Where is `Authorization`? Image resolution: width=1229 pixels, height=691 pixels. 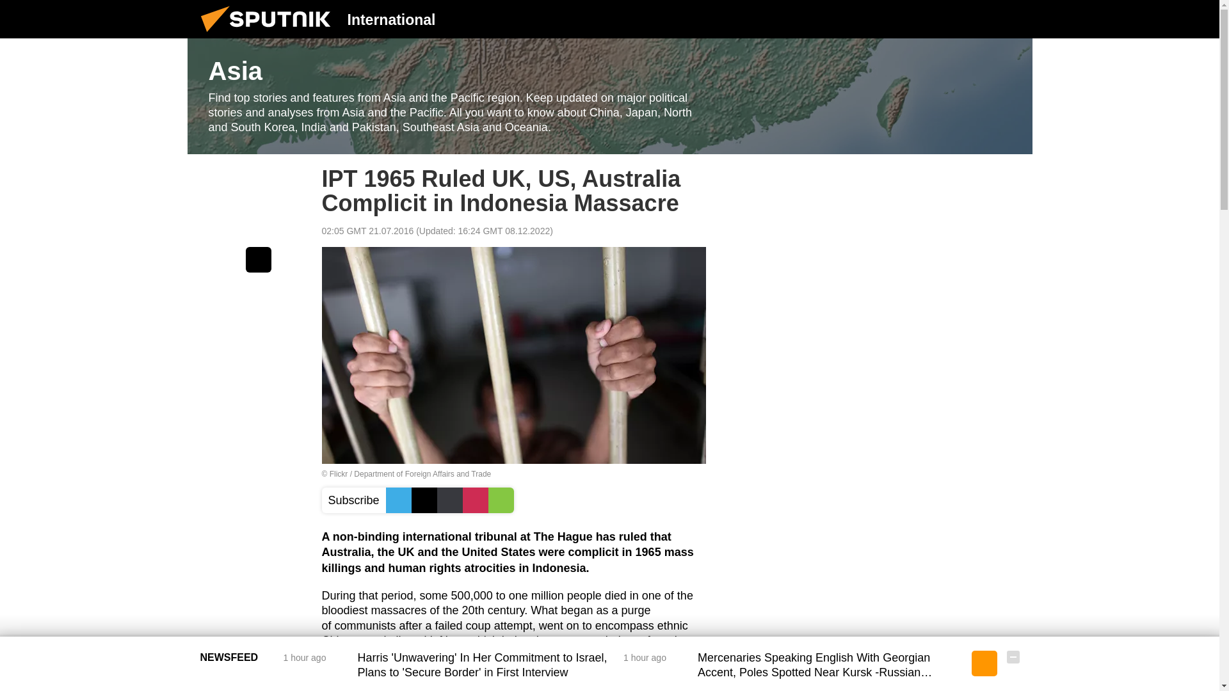 Authorization is located at coordinates (948, 19).